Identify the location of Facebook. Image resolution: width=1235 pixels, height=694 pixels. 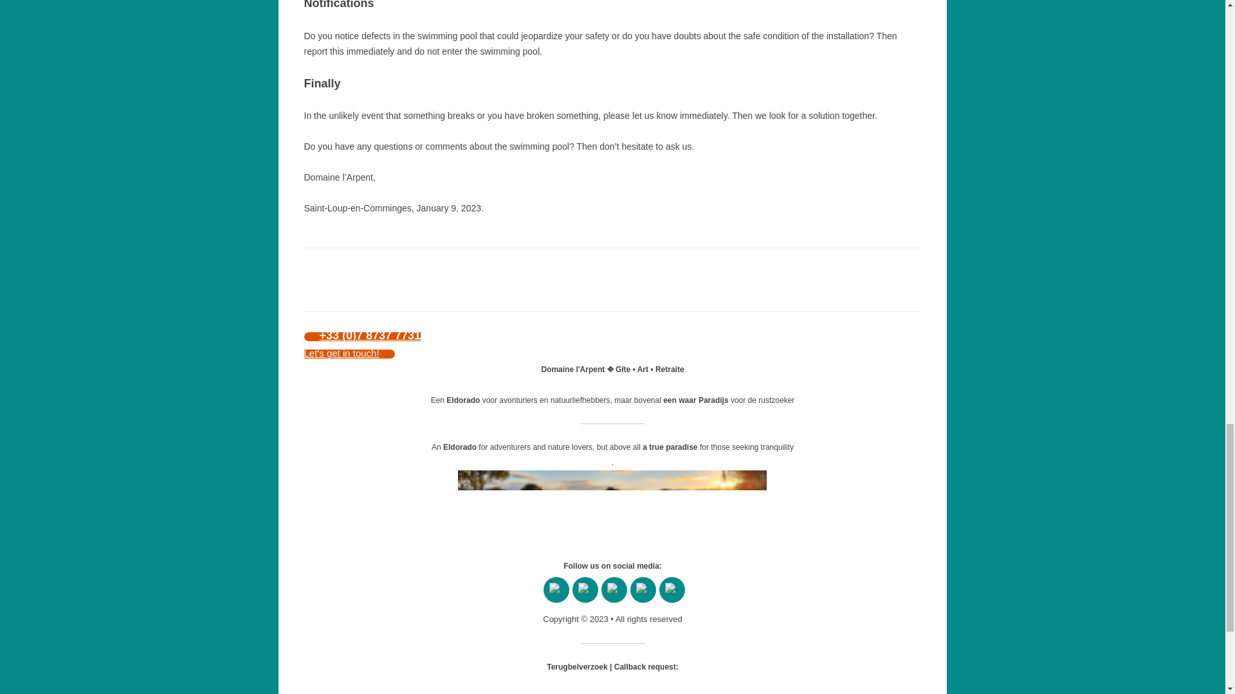
(556, 590).